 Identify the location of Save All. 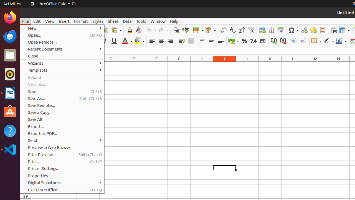
(62, 119).